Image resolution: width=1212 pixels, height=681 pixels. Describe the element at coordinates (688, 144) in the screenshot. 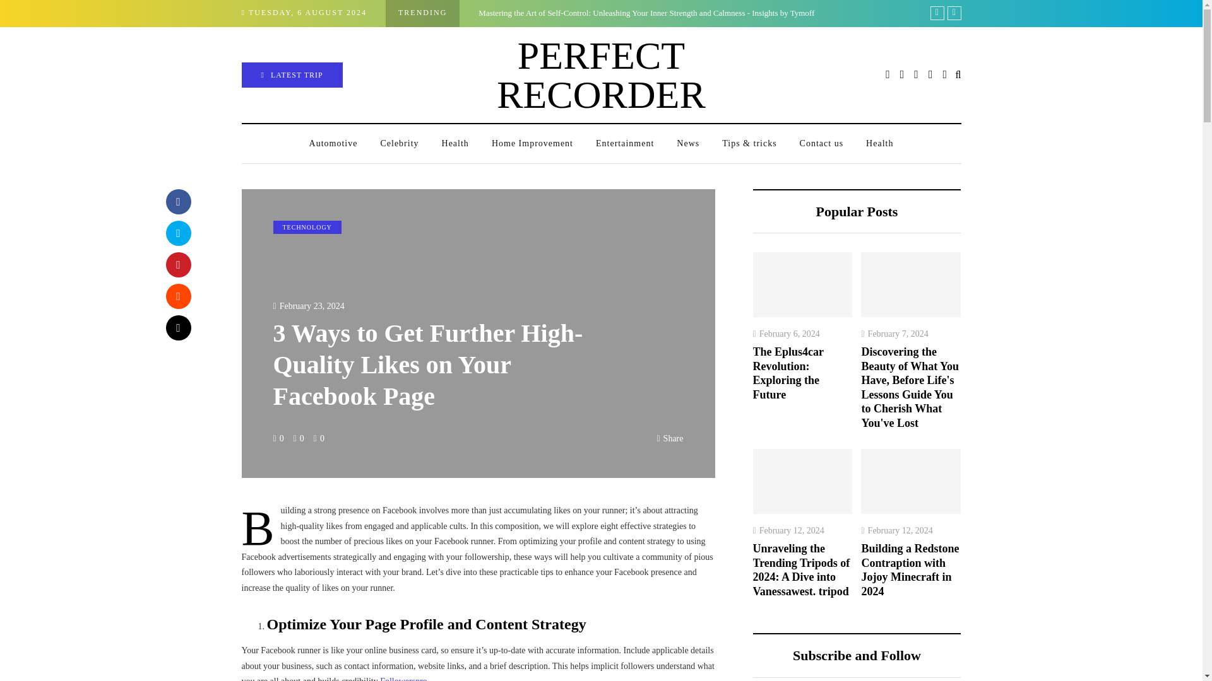

I see `News` at that location.